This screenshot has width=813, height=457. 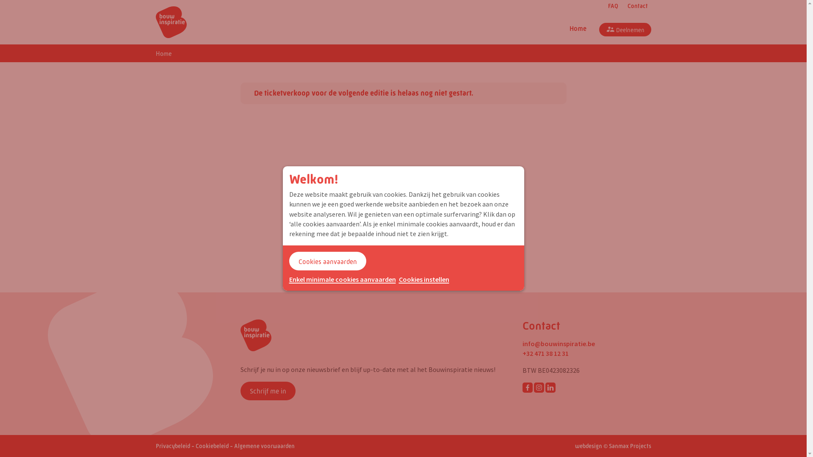 What do you see at coordinates (327, 261) in the screenshot?
I see `Cookies aanvaarden` at bounding box center [327, 261].